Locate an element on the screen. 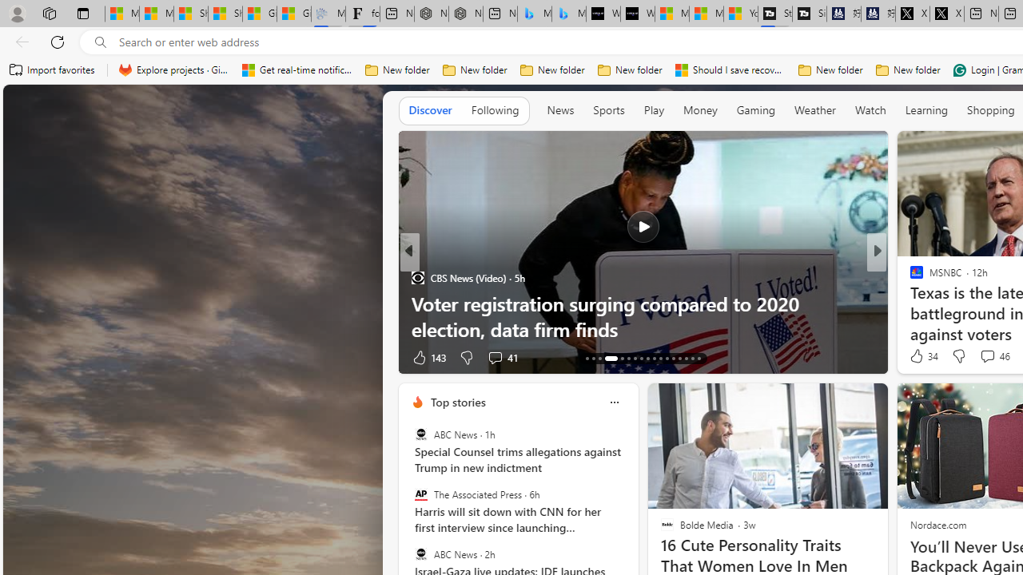 This screenshot has height=575, width=1023. View comments 23 Comment is located at coordinates (982, 357).